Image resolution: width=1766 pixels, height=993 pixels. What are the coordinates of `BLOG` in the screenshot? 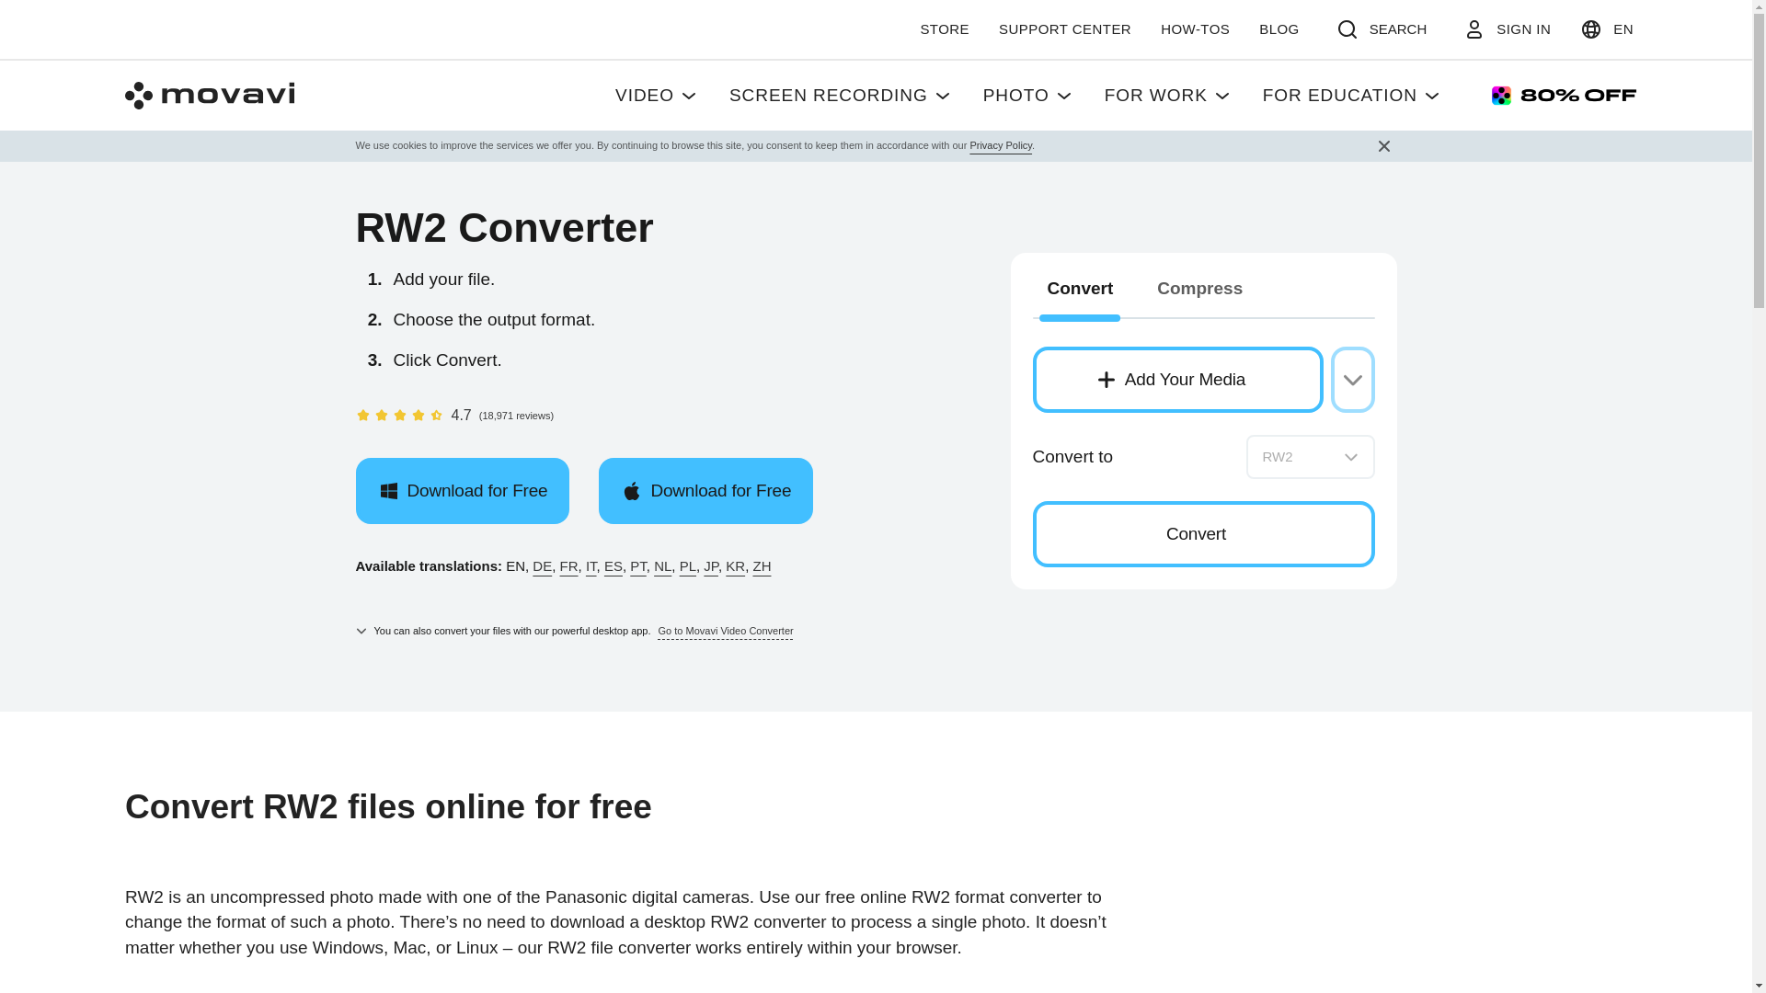 It's located at (1028, 95).